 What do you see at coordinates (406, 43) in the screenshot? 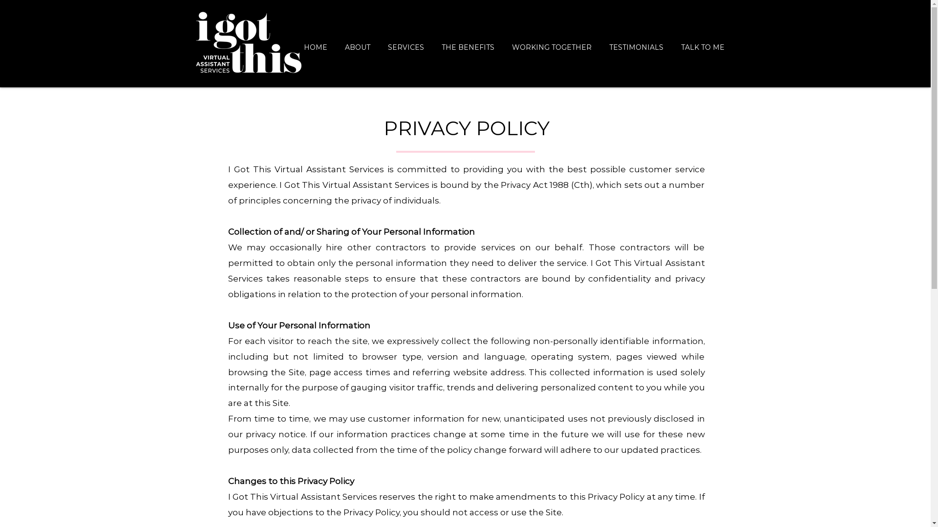
I see `SERVICES` at bounding box center [406, 43].